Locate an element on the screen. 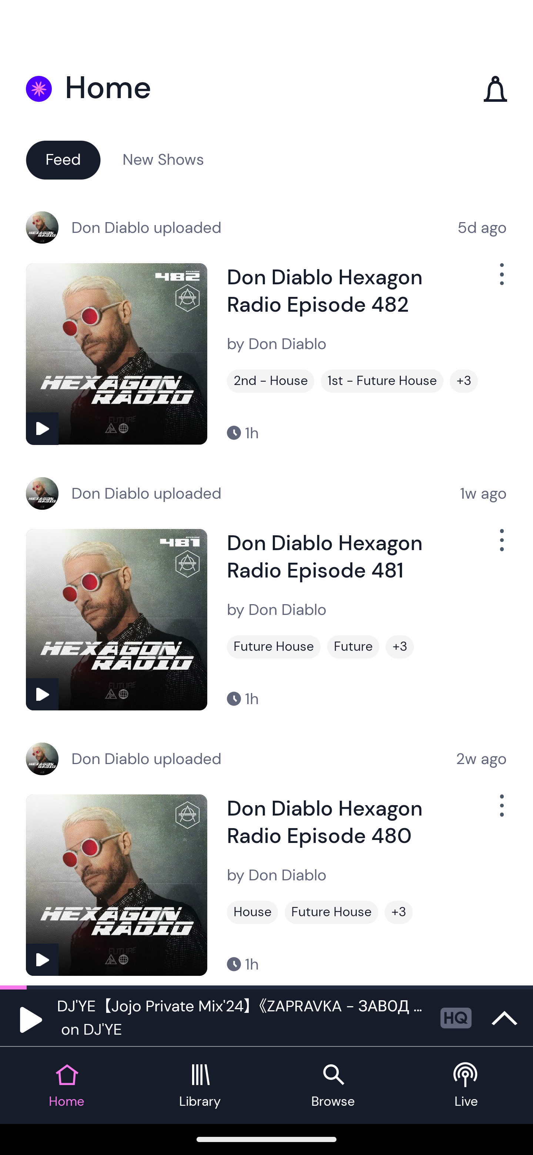 The image size is (533, 1155). Live tab Live is located at coordinates (466, 1085).